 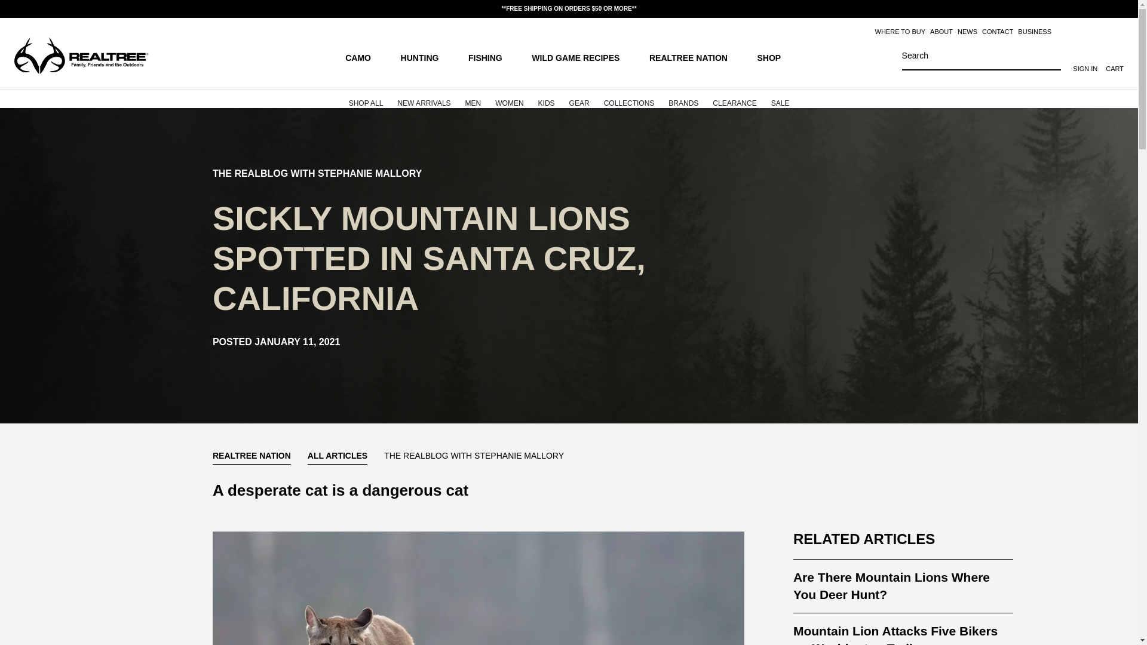 What do you see at coordinates (967, 32) in the screenshot?
I see `NEWS` at bounding box center [967, 32].